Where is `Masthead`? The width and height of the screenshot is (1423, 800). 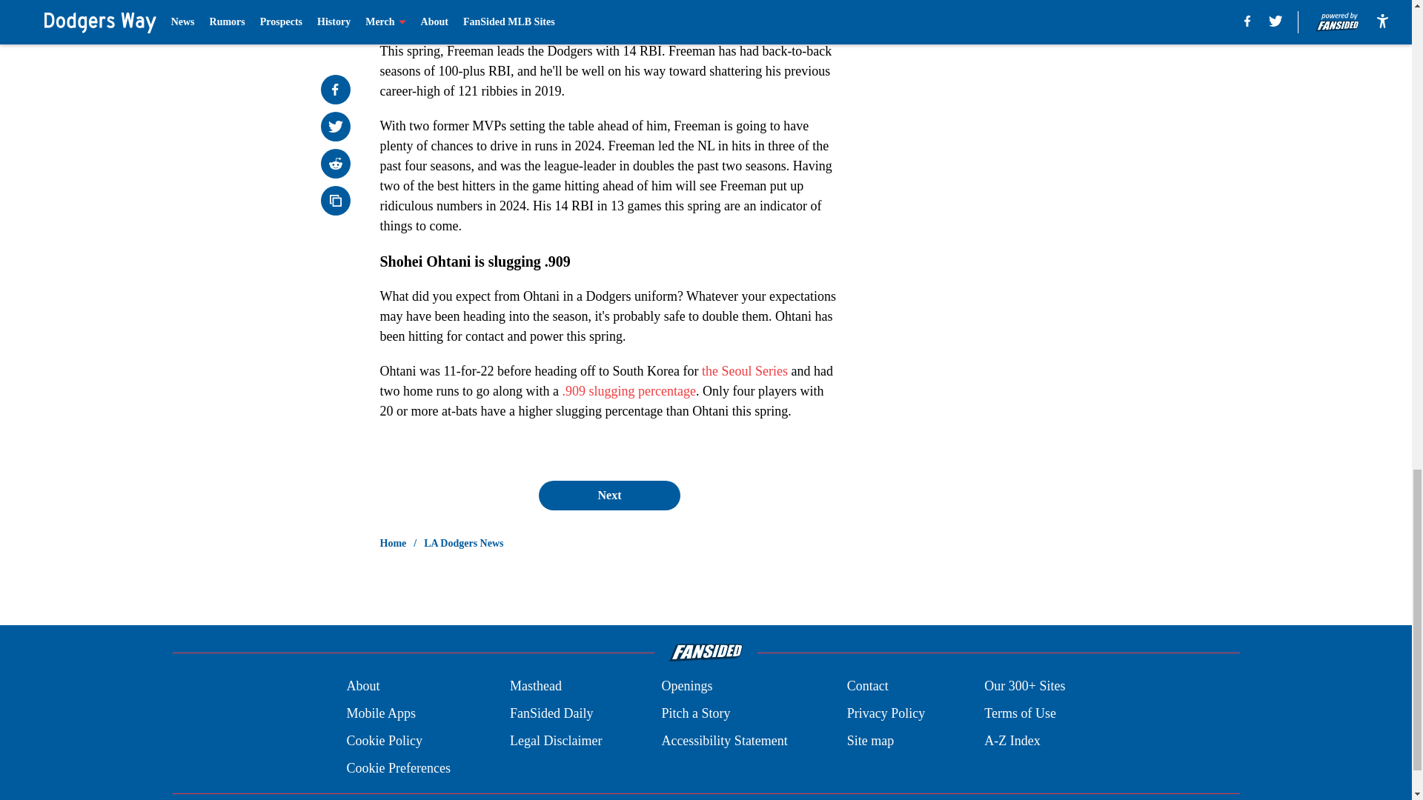
Masthead is located at coordinates (535, 686).